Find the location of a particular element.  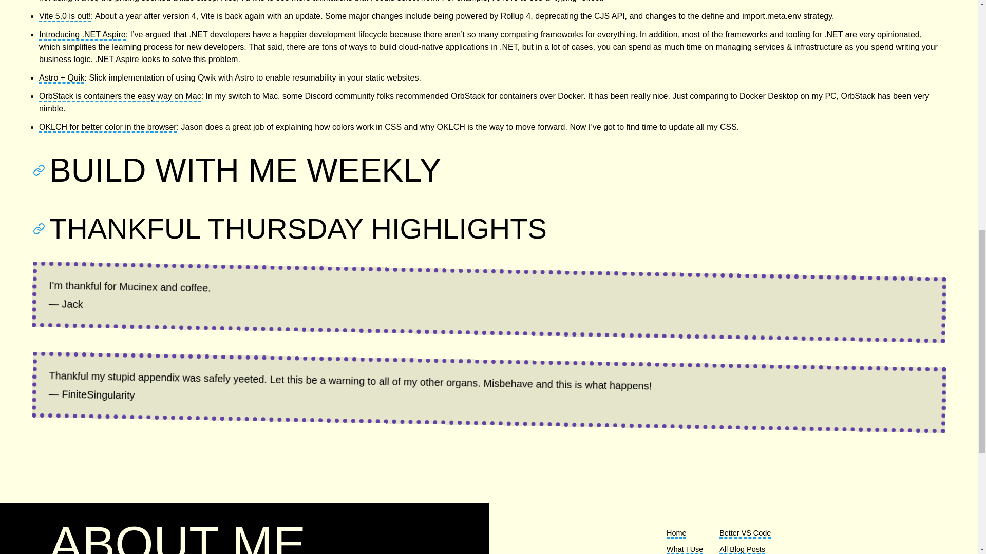

PERMALINK is located at coordinates (41, 170).